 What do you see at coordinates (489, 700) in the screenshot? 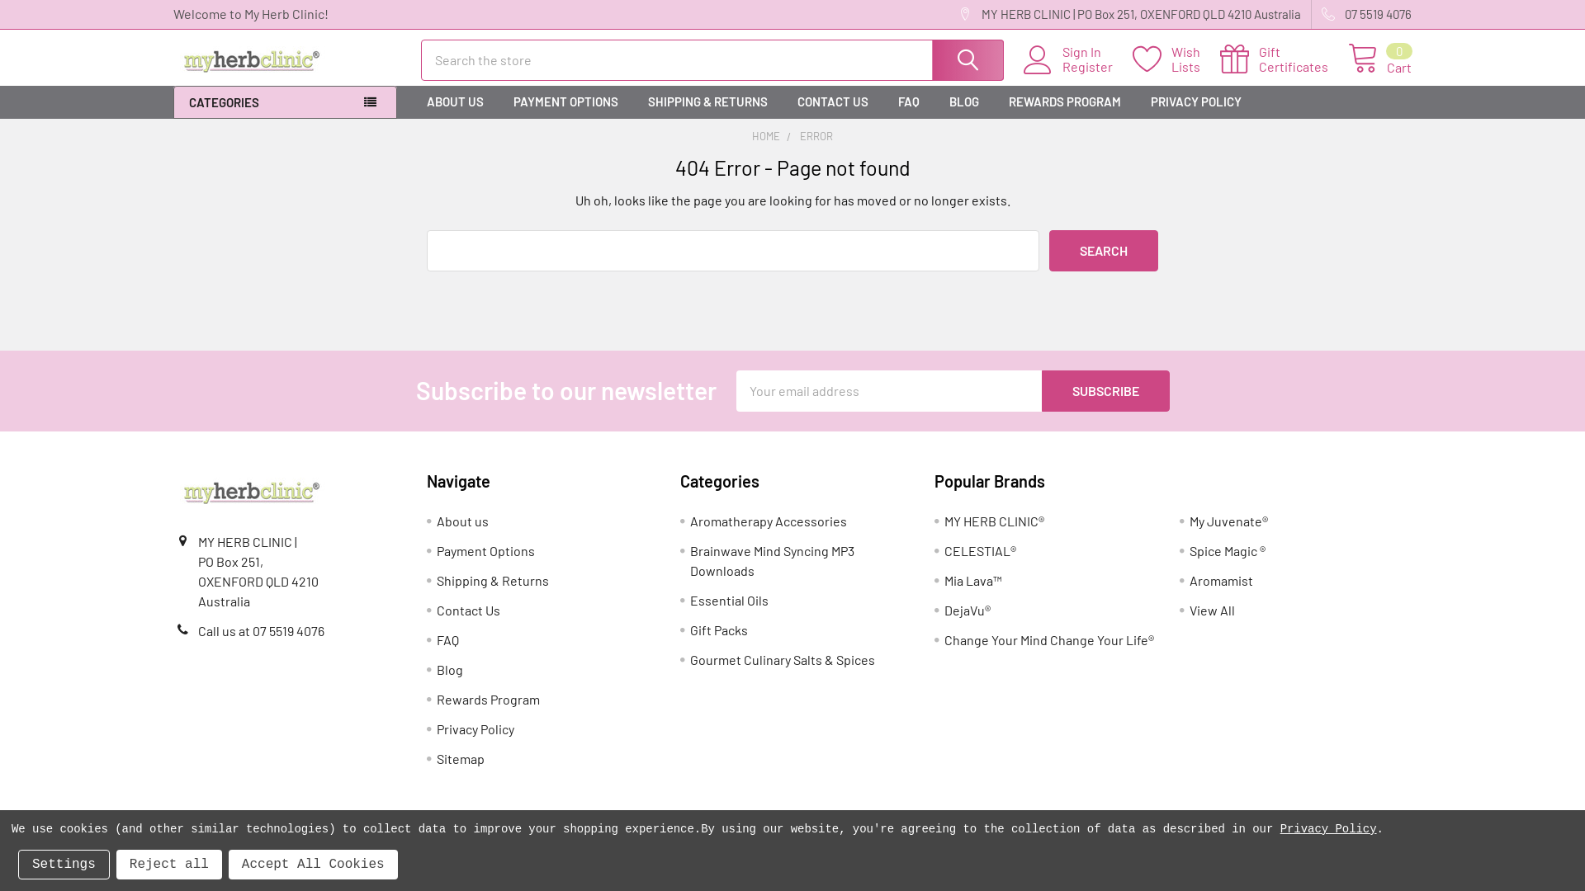
I see `Rewards Program` at bounding box center [489, 700].